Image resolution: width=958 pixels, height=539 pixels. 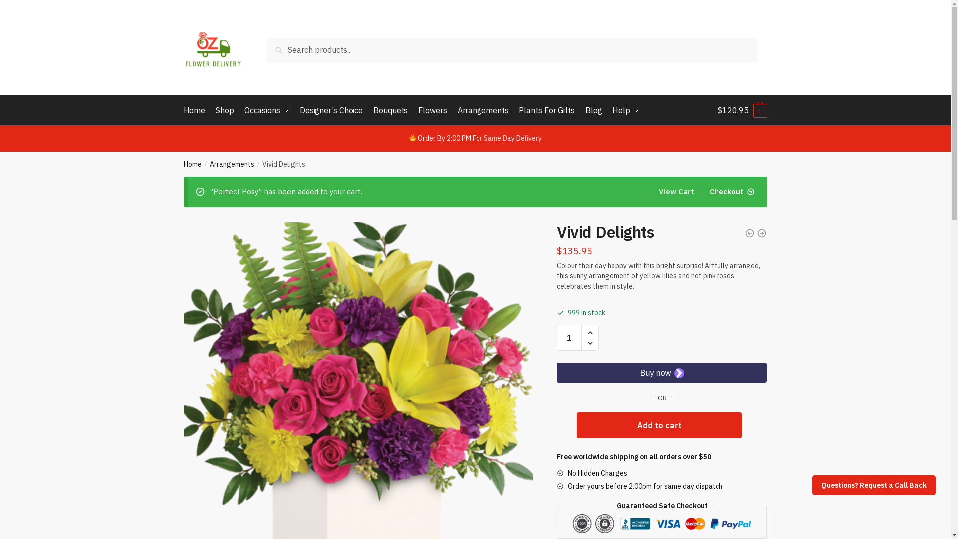 I want to click on View Cart, so click(x=673, y=192).